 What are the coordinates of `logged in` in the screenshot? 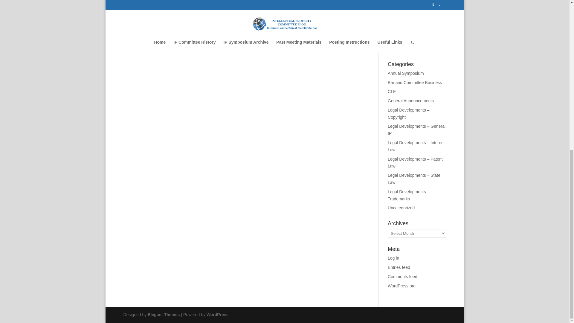 It's located at (156, 8).